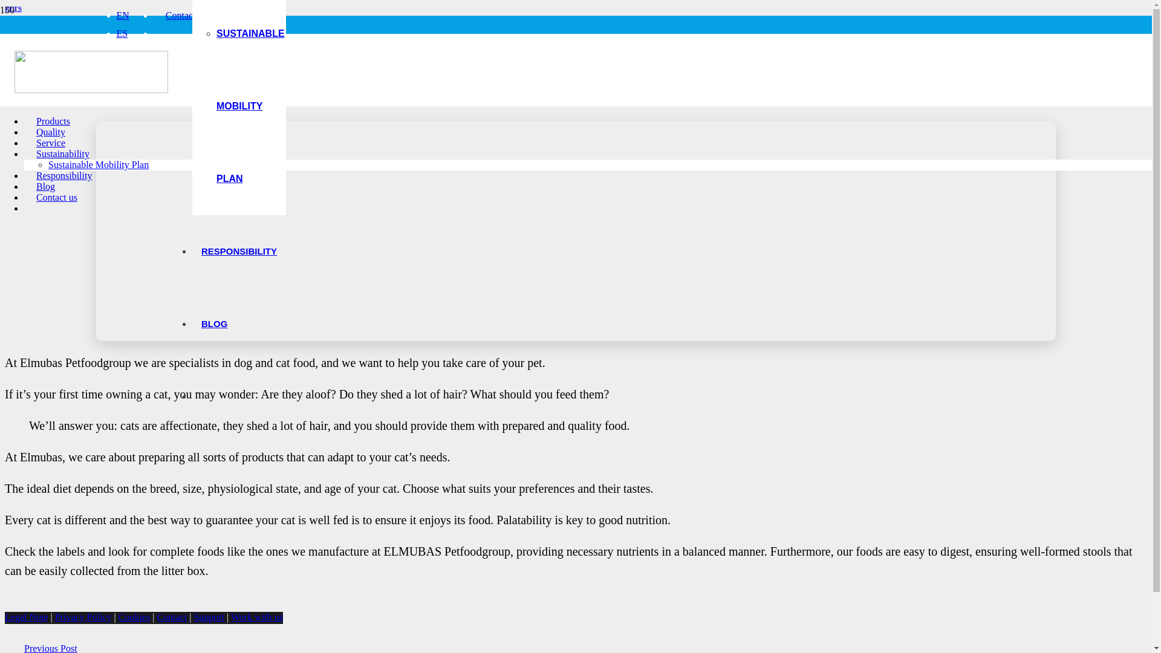 The width and height of the screenshot is (1161, 653). Describe the element at coordinates (27, 617) in the screenshot. I see `Legal Note` at that location.